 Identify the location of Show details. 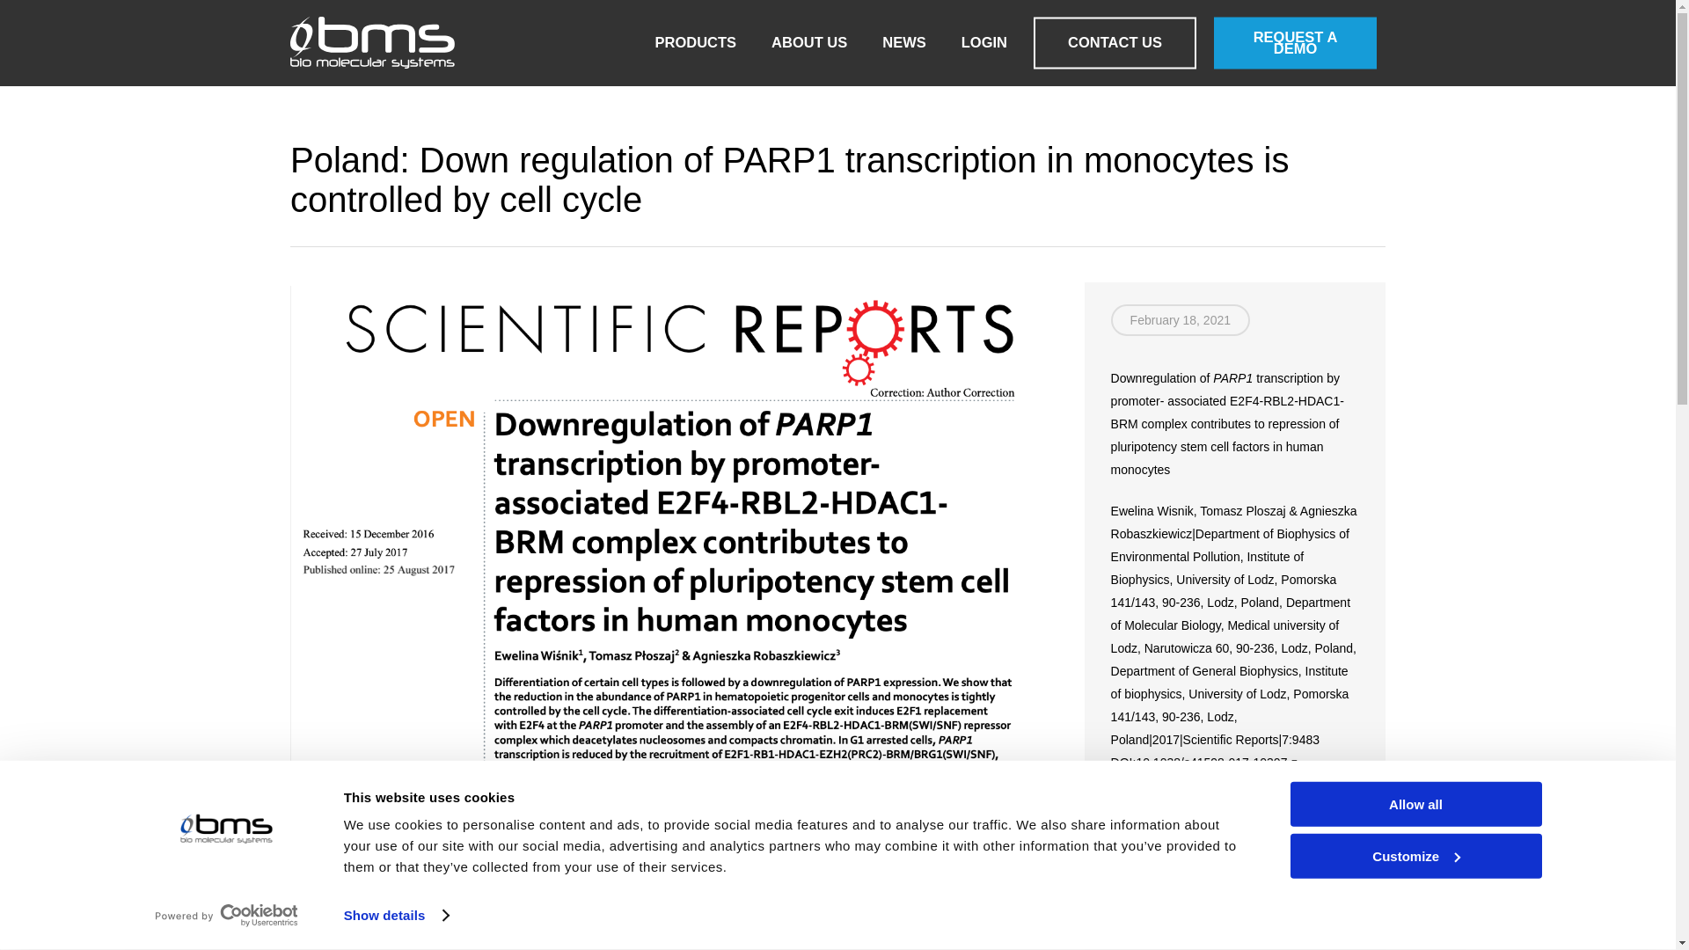
(396, 916).